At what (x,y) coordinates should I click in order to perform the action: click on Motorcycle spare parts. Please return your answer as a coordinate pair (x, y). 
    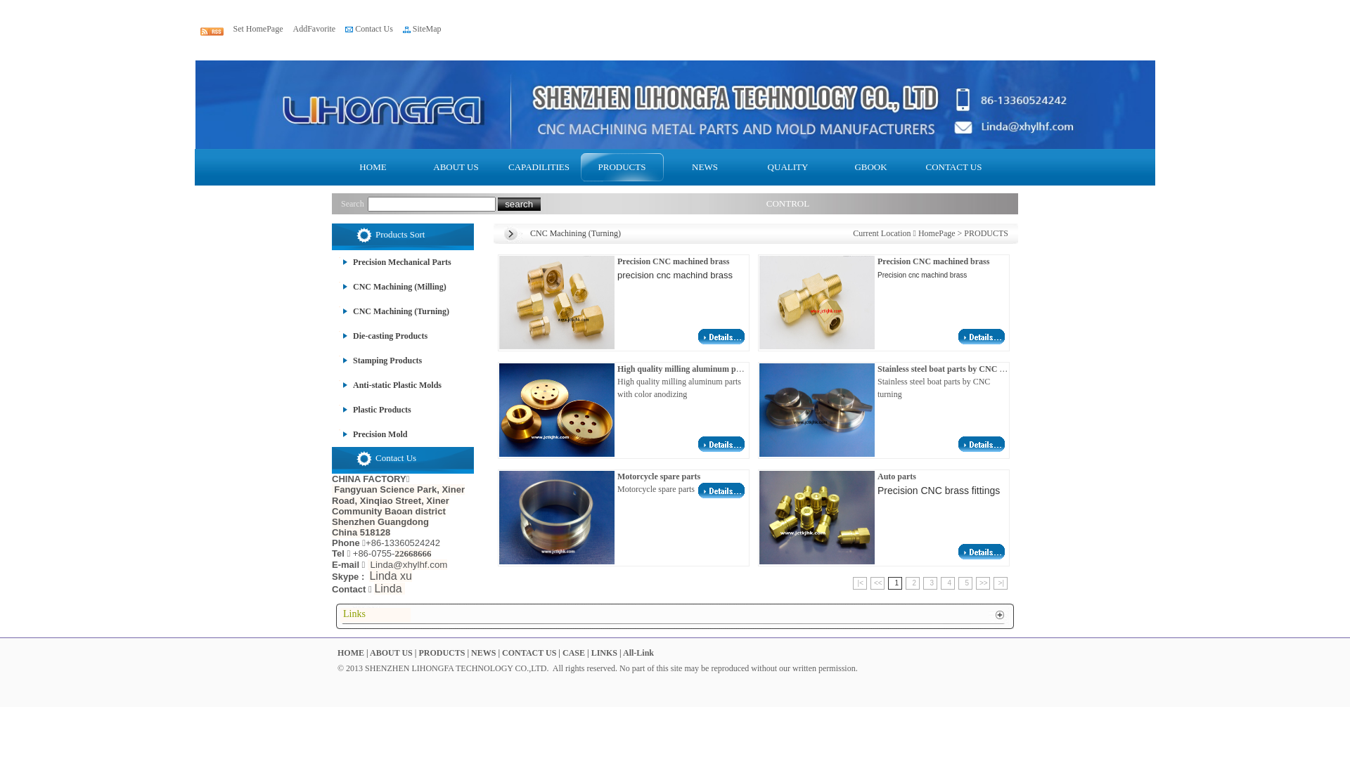
    Looking at the image, I should click on (721, 495).